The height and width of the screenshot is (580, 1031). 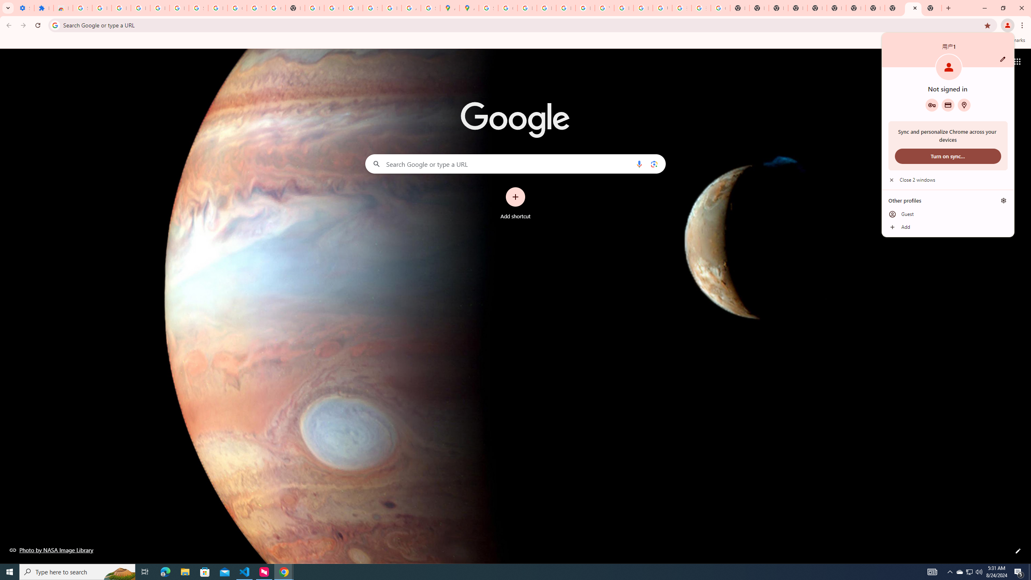 I want to click on Sign in - Google Accounts, so click(x=82, y=8).